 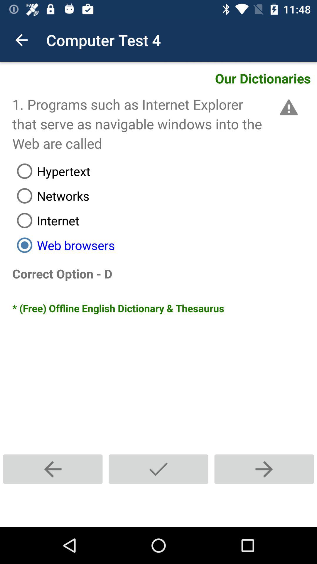 I want to click on tap icon above our dictionaries, so click(x=21, y=40).